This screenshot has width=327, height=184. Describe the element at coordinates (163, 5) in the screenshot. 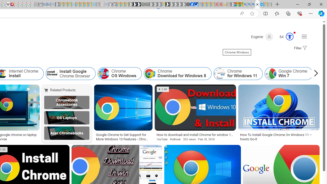

I see `Sign in to your account - Sleeping` at that location.